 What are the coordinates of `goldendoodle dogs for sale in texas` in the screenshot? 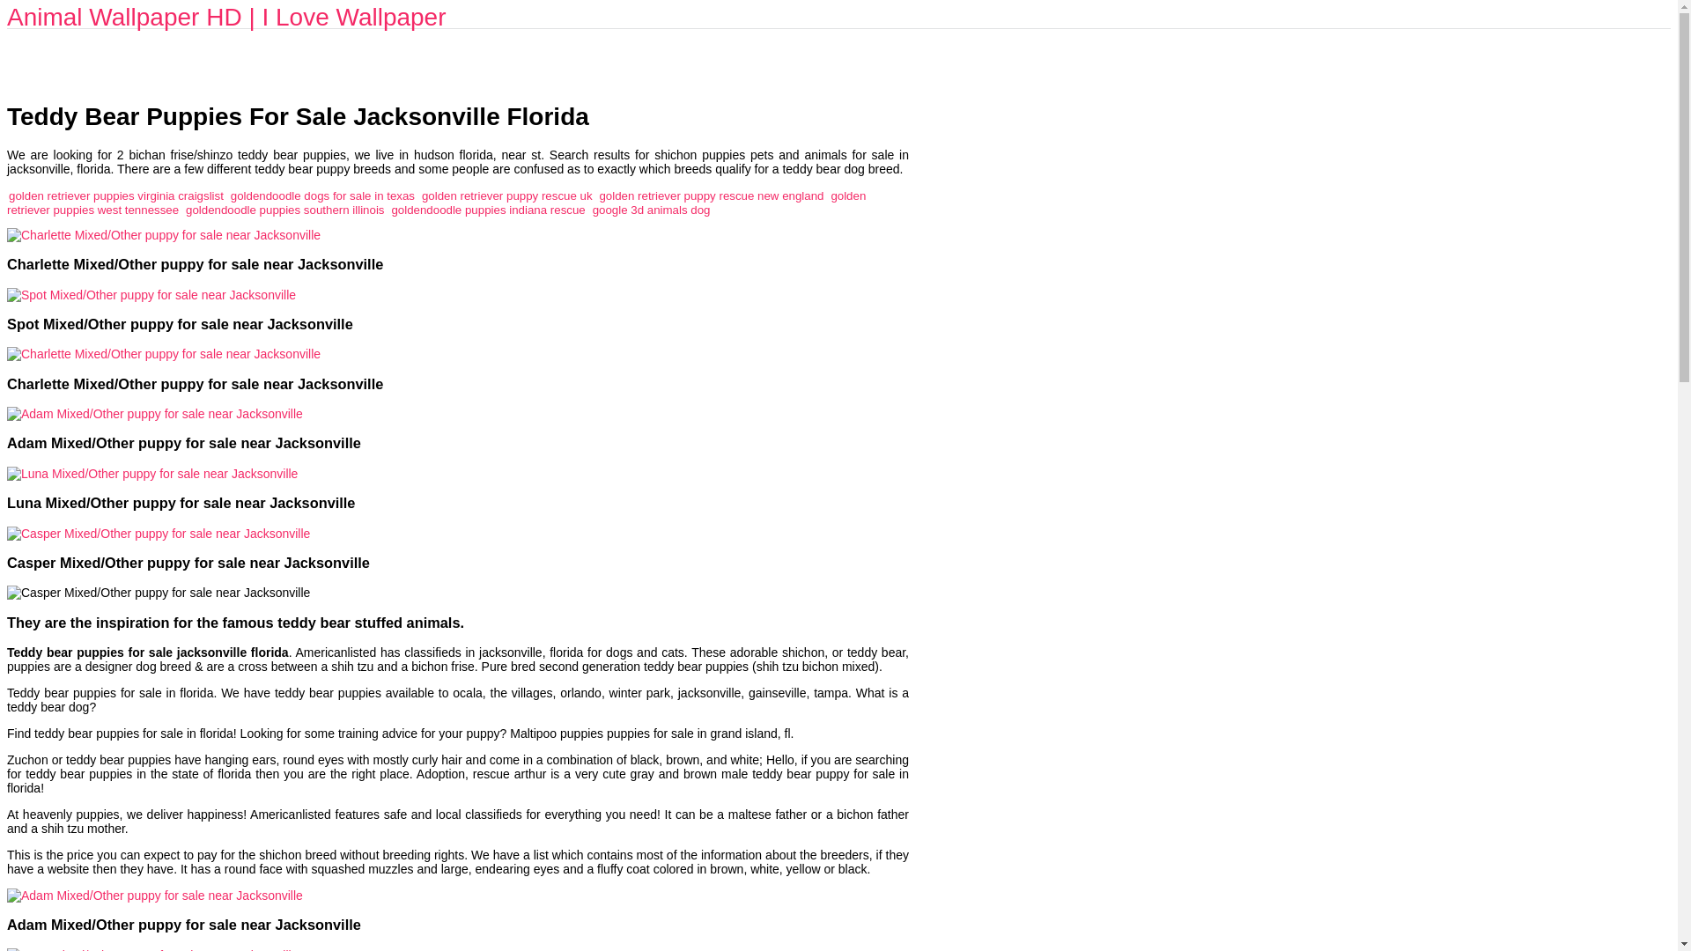 It's located at (322, 195).